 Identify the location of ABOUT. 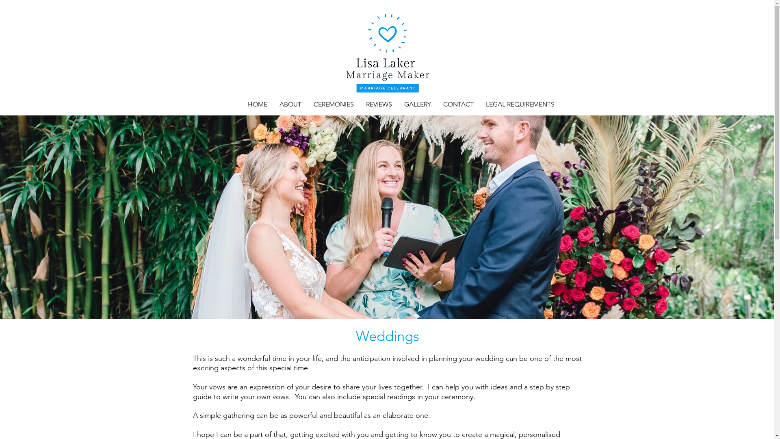
(290, 104).